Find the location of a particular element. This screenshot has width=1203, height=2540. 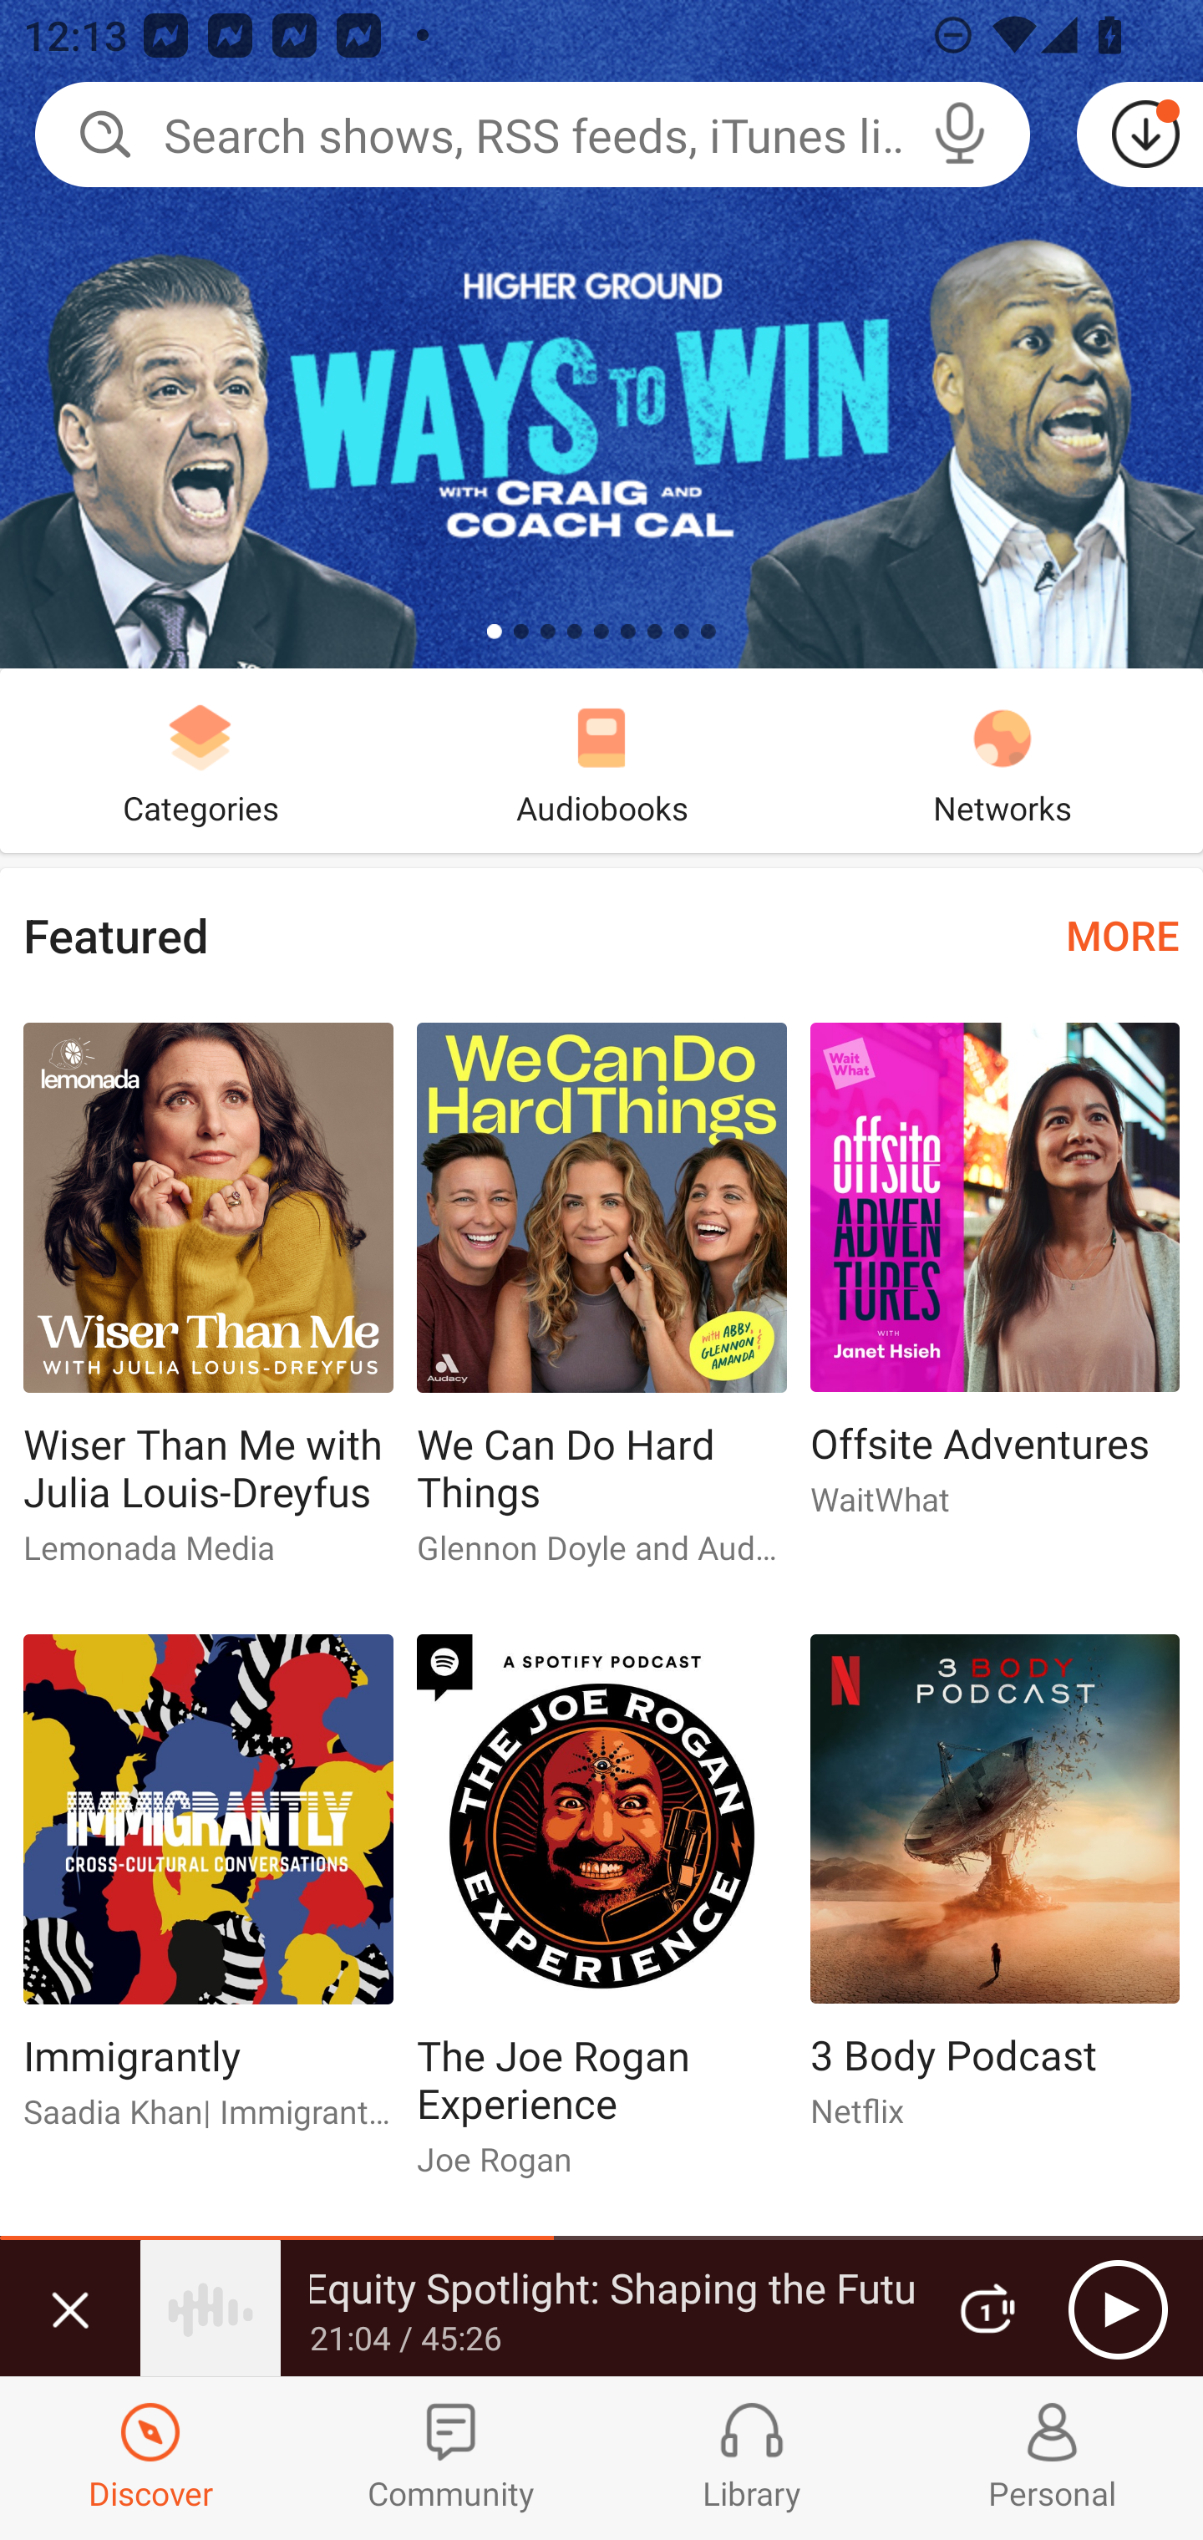

Audiobooks is located at coordinates (601, 760).